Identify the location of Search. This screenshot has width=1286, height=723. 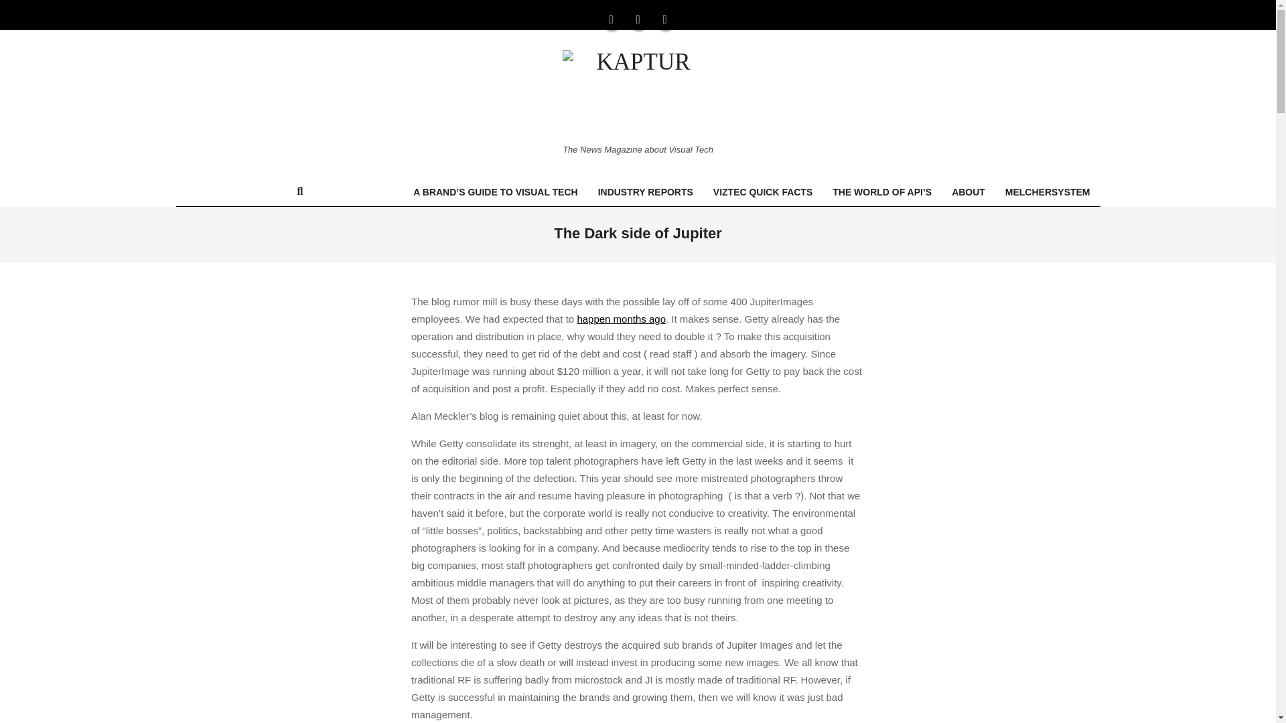
(19, 7).